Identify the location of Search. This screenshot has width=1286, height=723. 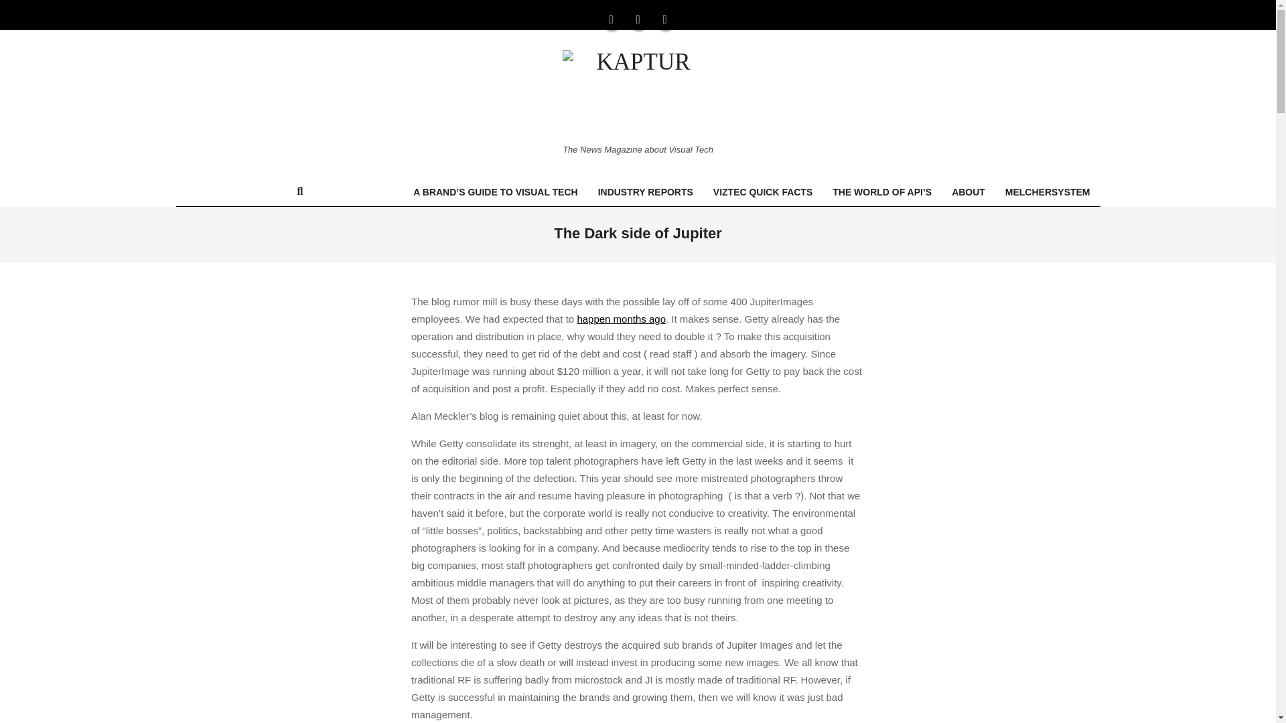
(19, 7).